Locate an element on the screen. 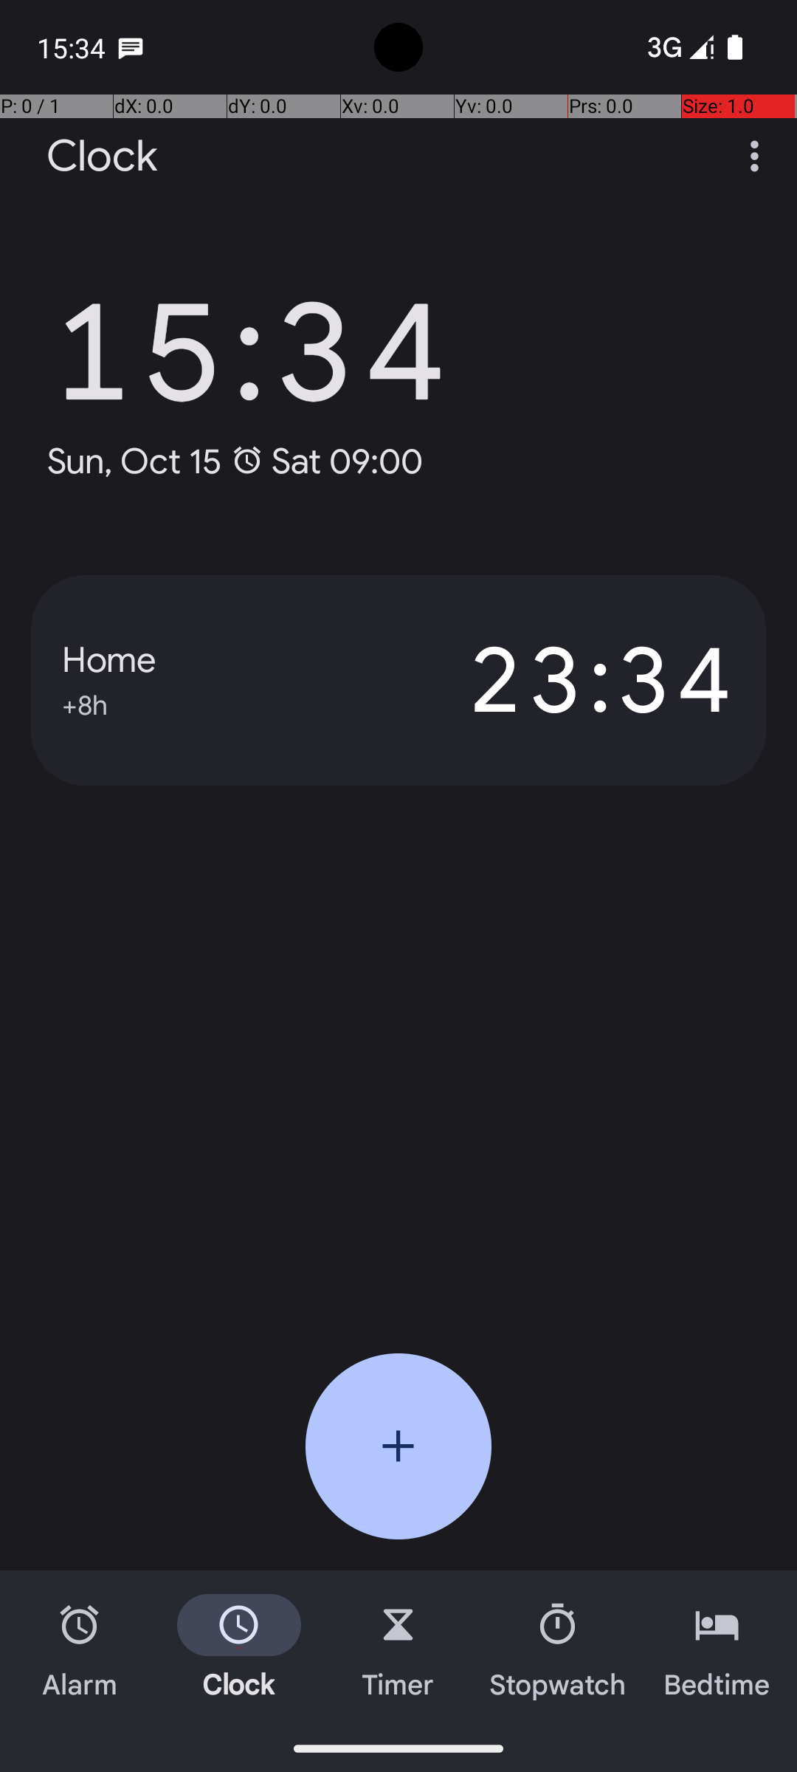  23:34 is located at coordinates (567, 680).